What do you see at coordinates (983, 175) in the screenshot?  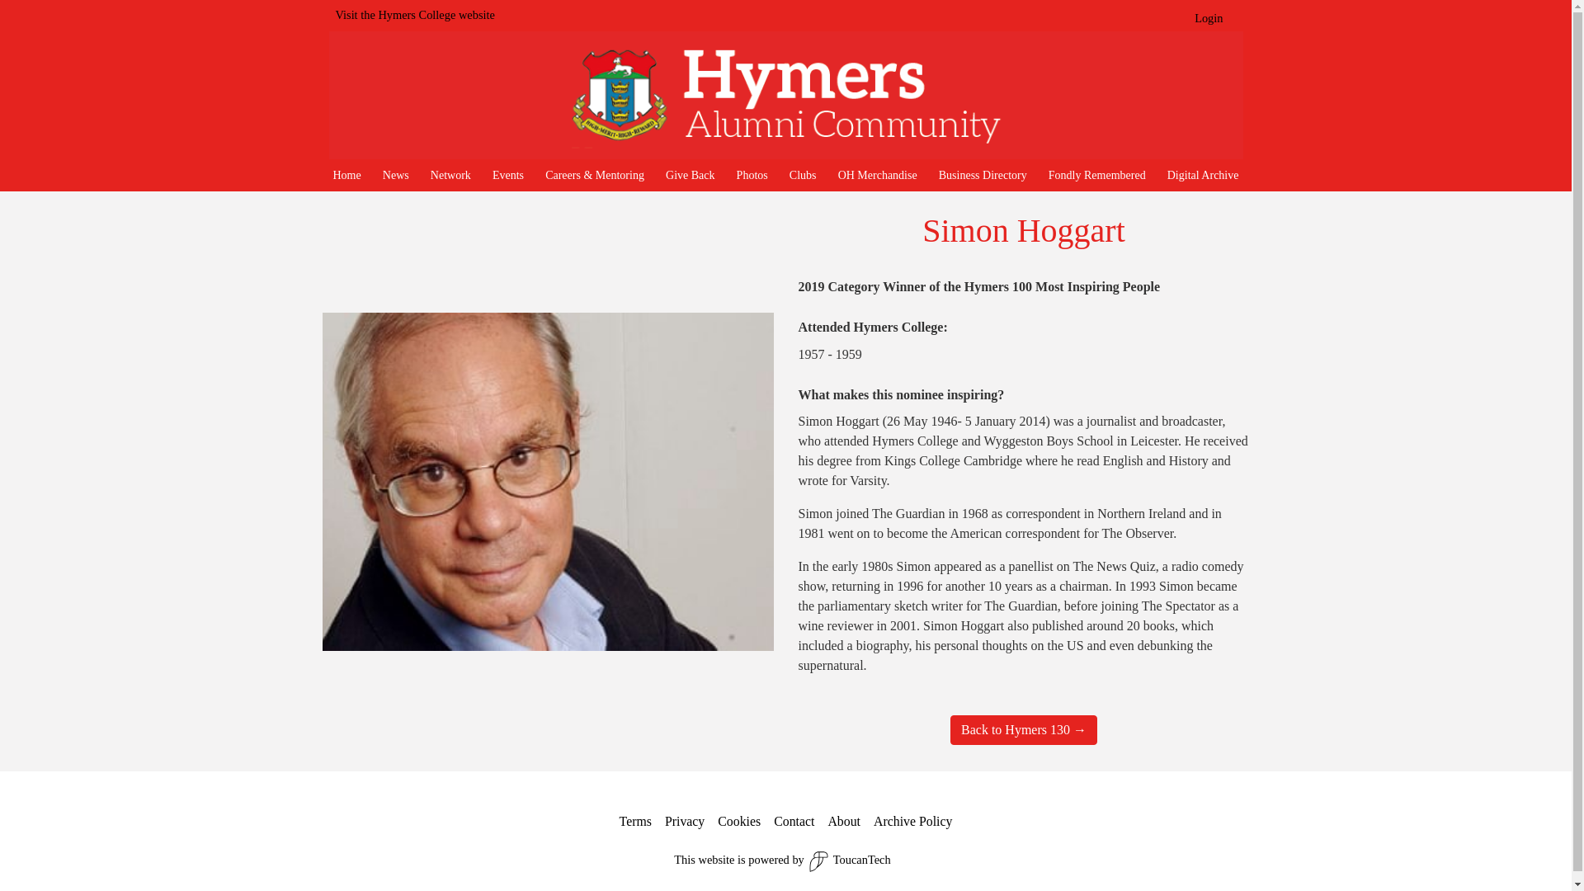 I see `Business Directory` at bounding box center [983, 175].